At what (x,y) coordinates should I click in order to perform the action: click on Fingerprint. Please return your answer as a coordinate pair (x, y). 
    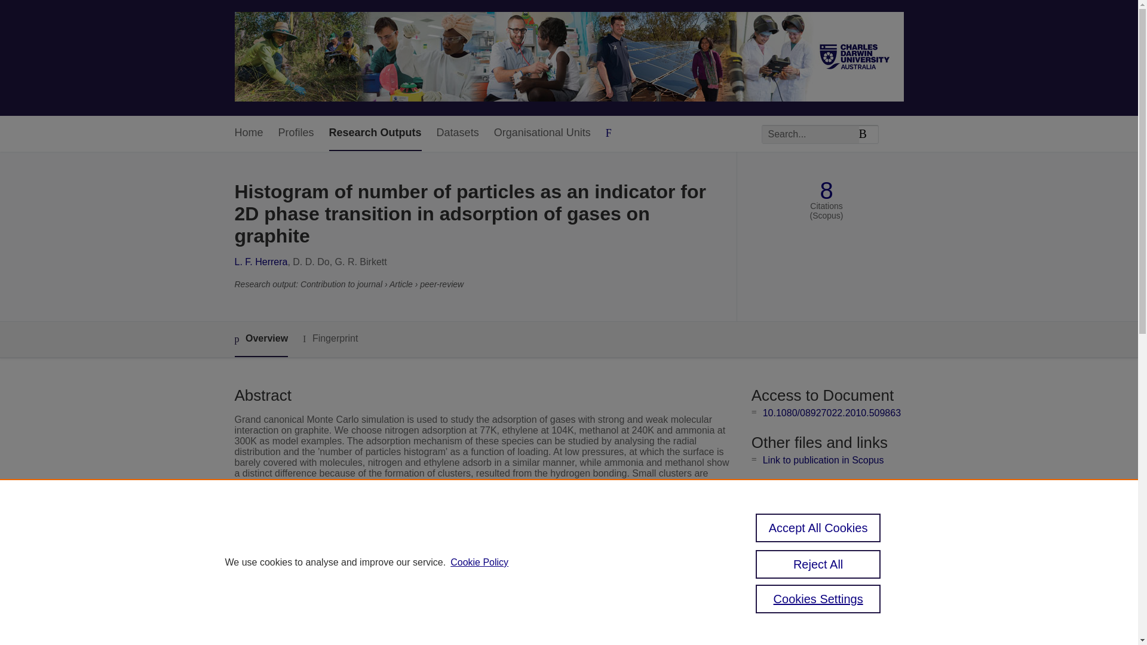
    Looking at the image, I should click on (330, 339).